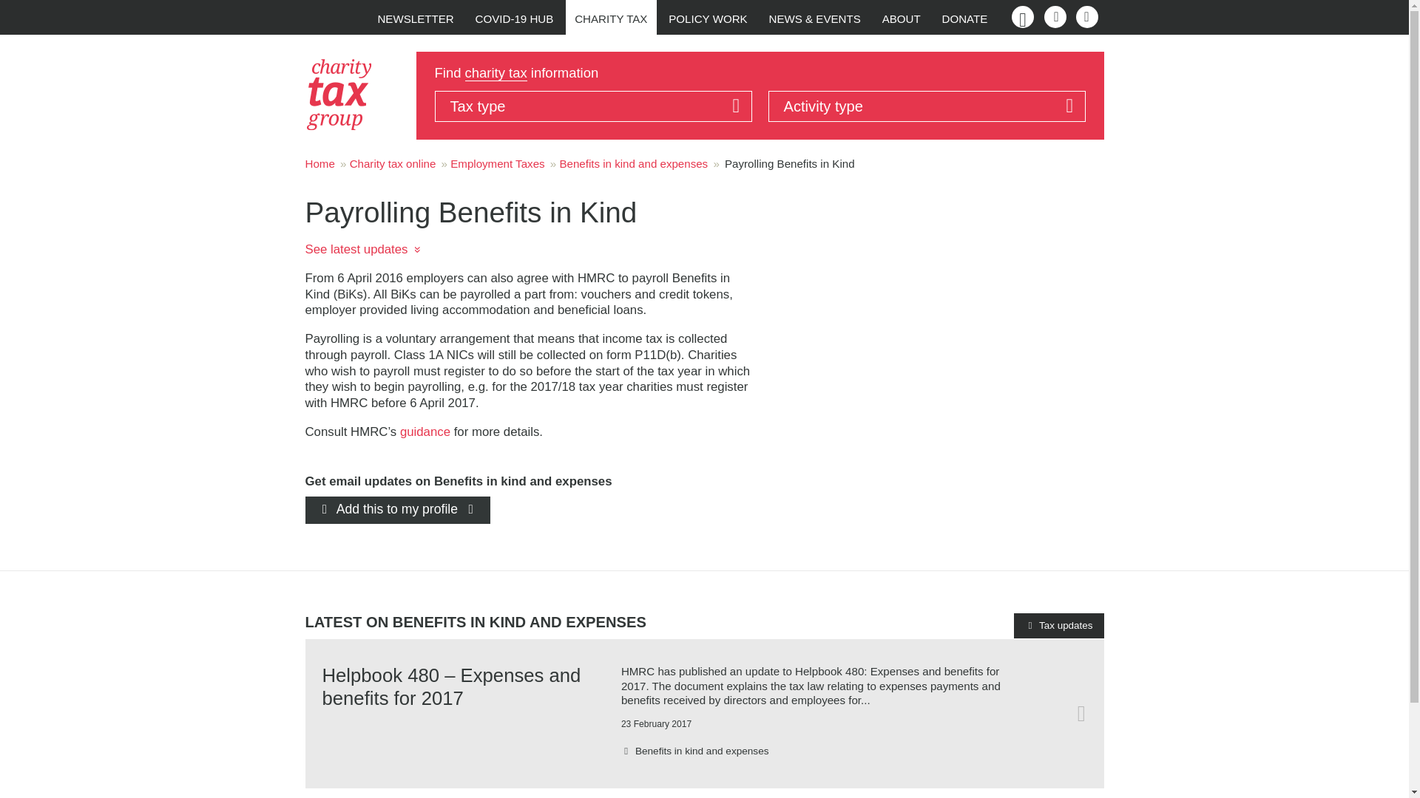 This screenshot has height=798, width=1420. I want to click on Search this site, so click(1018, 16).